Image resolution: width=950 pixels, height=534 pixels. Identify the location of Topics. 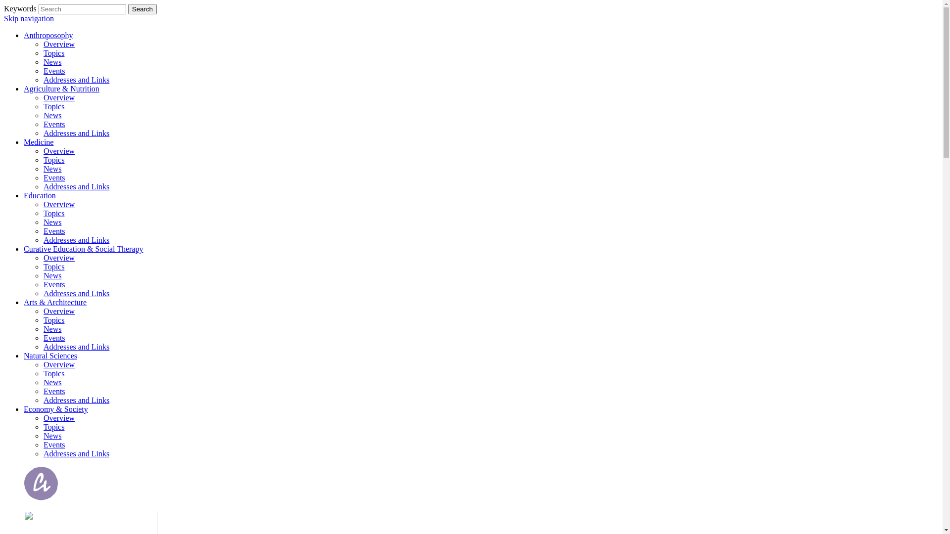
(54, 267).